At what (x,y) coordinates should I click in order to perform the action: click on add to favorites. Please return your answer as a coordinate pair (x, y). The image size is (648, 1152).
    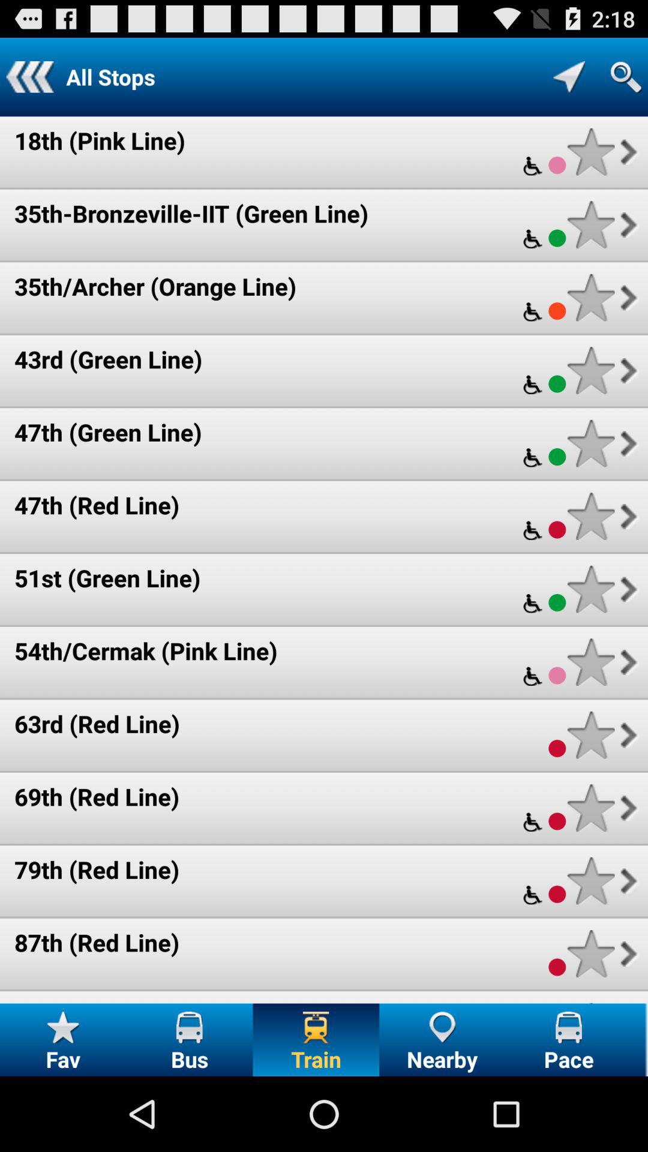
    Looking at the image, I should click on (590, 734).